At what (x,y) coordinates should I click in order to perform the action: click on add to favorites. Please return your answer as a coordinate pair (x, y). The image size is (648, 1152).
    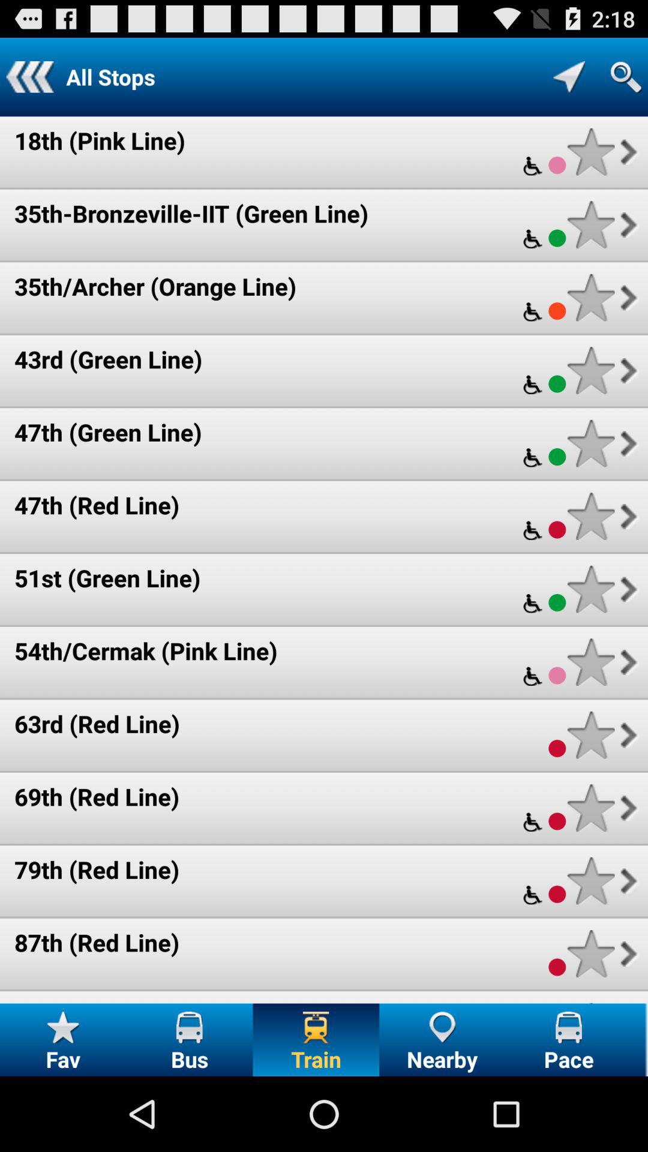
    Looking at the image, I should click on (590, 734).